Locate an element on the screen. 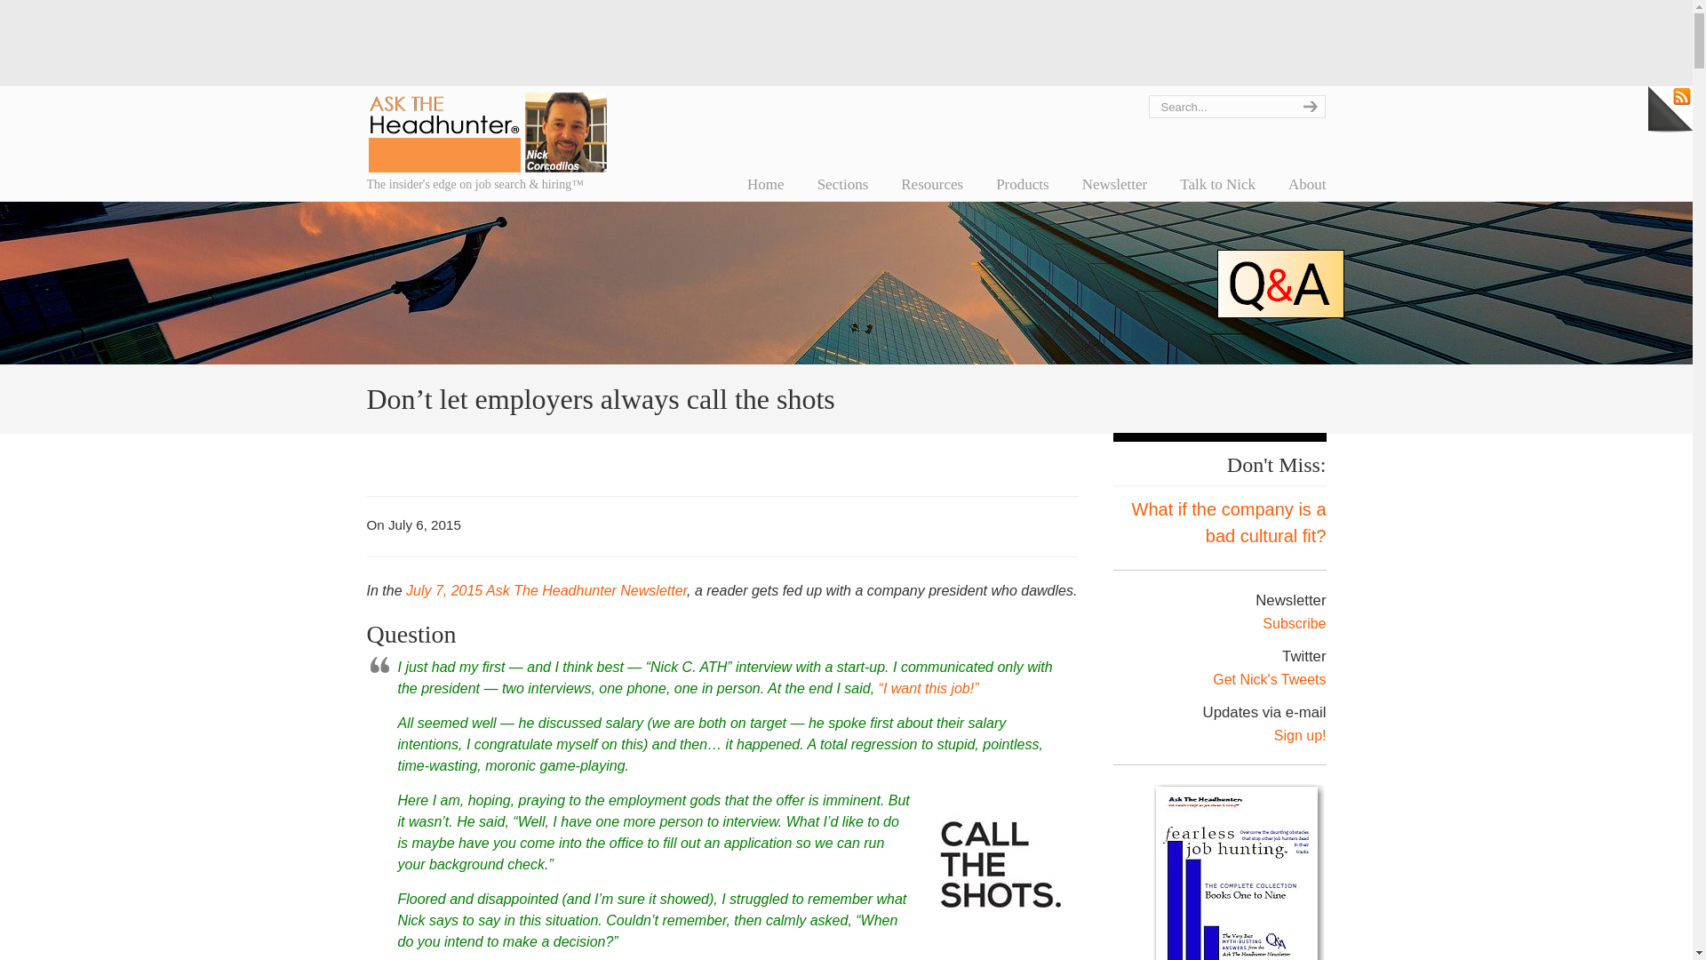 The width and height of the screenshot is (1706, 960). Home is located at coordinates (766, 184).